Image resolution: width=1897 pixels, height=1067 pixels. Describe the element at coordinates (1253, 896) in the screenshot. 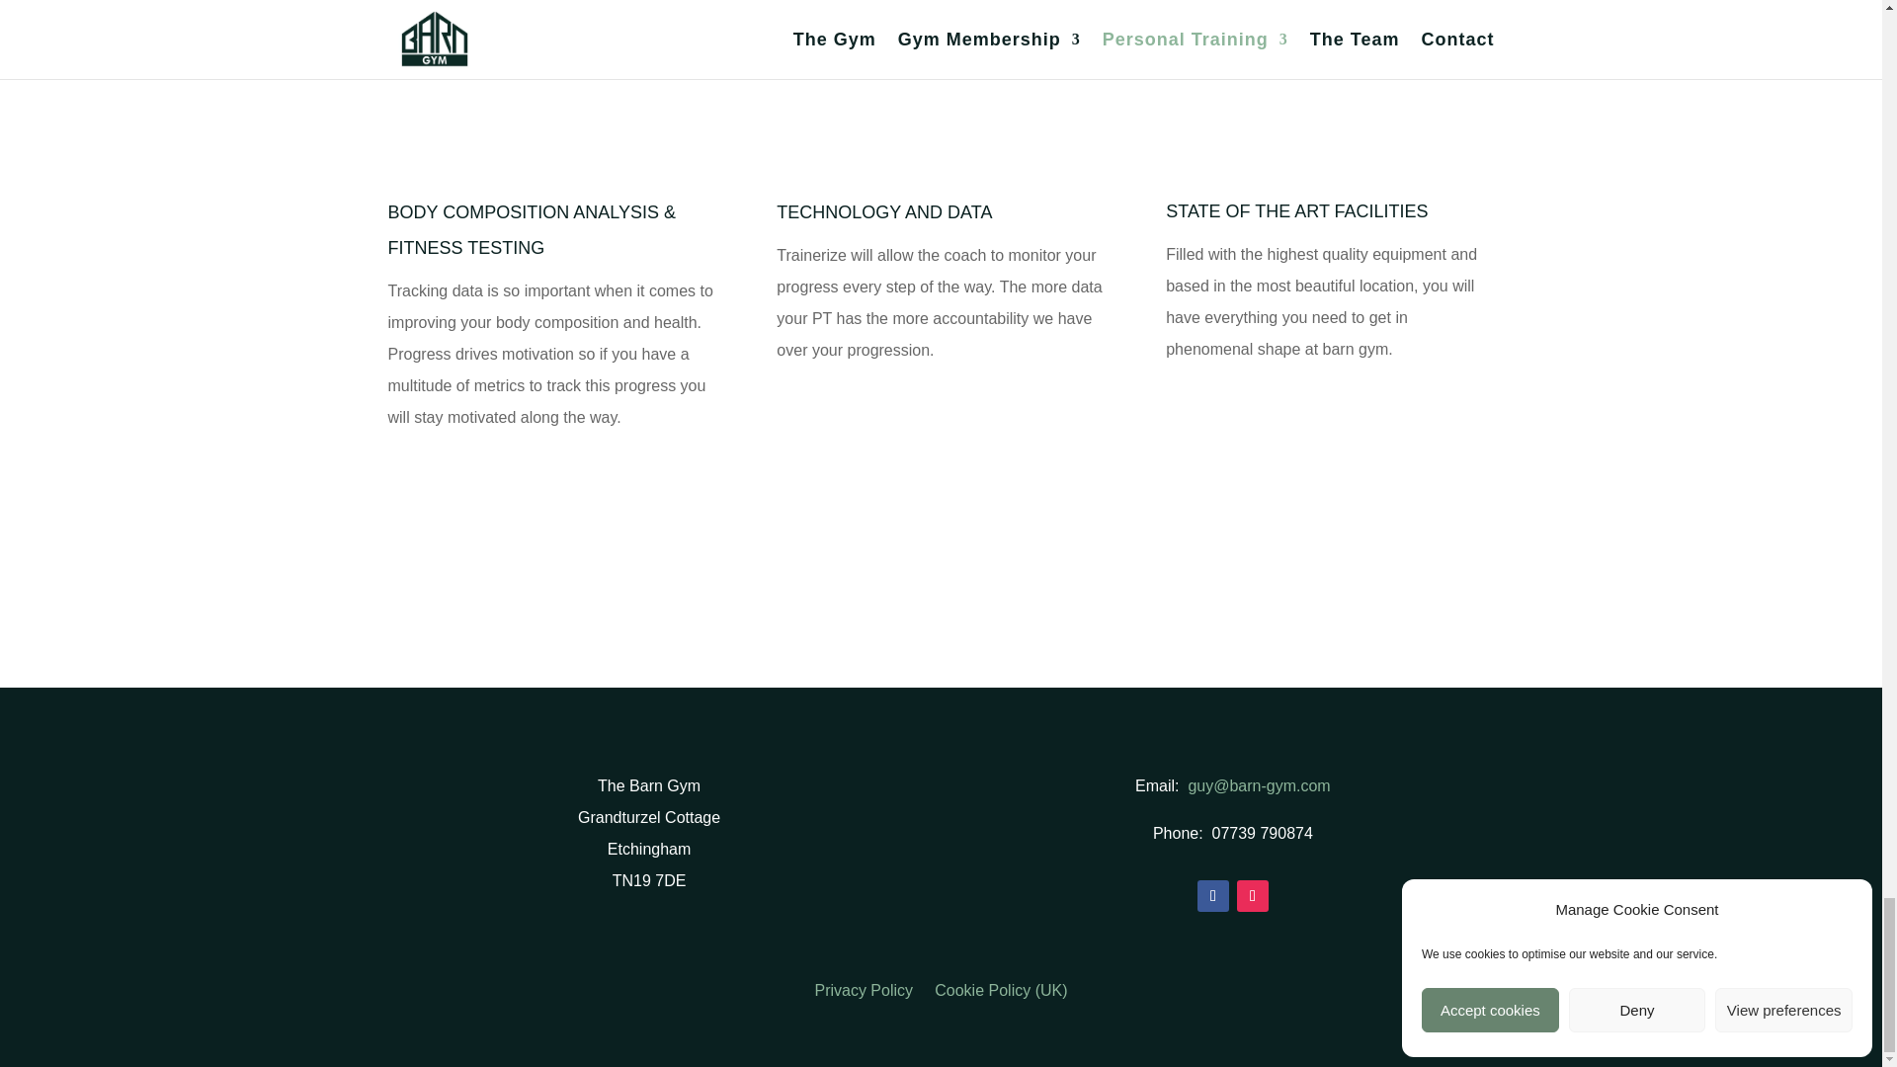

I see `Follow on Instagram` at that location.